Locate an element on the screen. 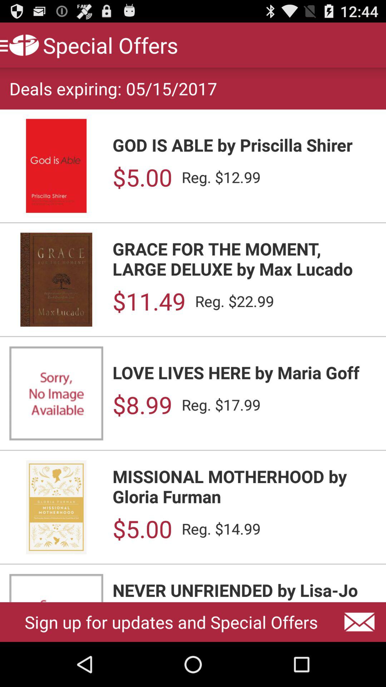  choose the item above the $5.00 is located at coordinates (244, 486).